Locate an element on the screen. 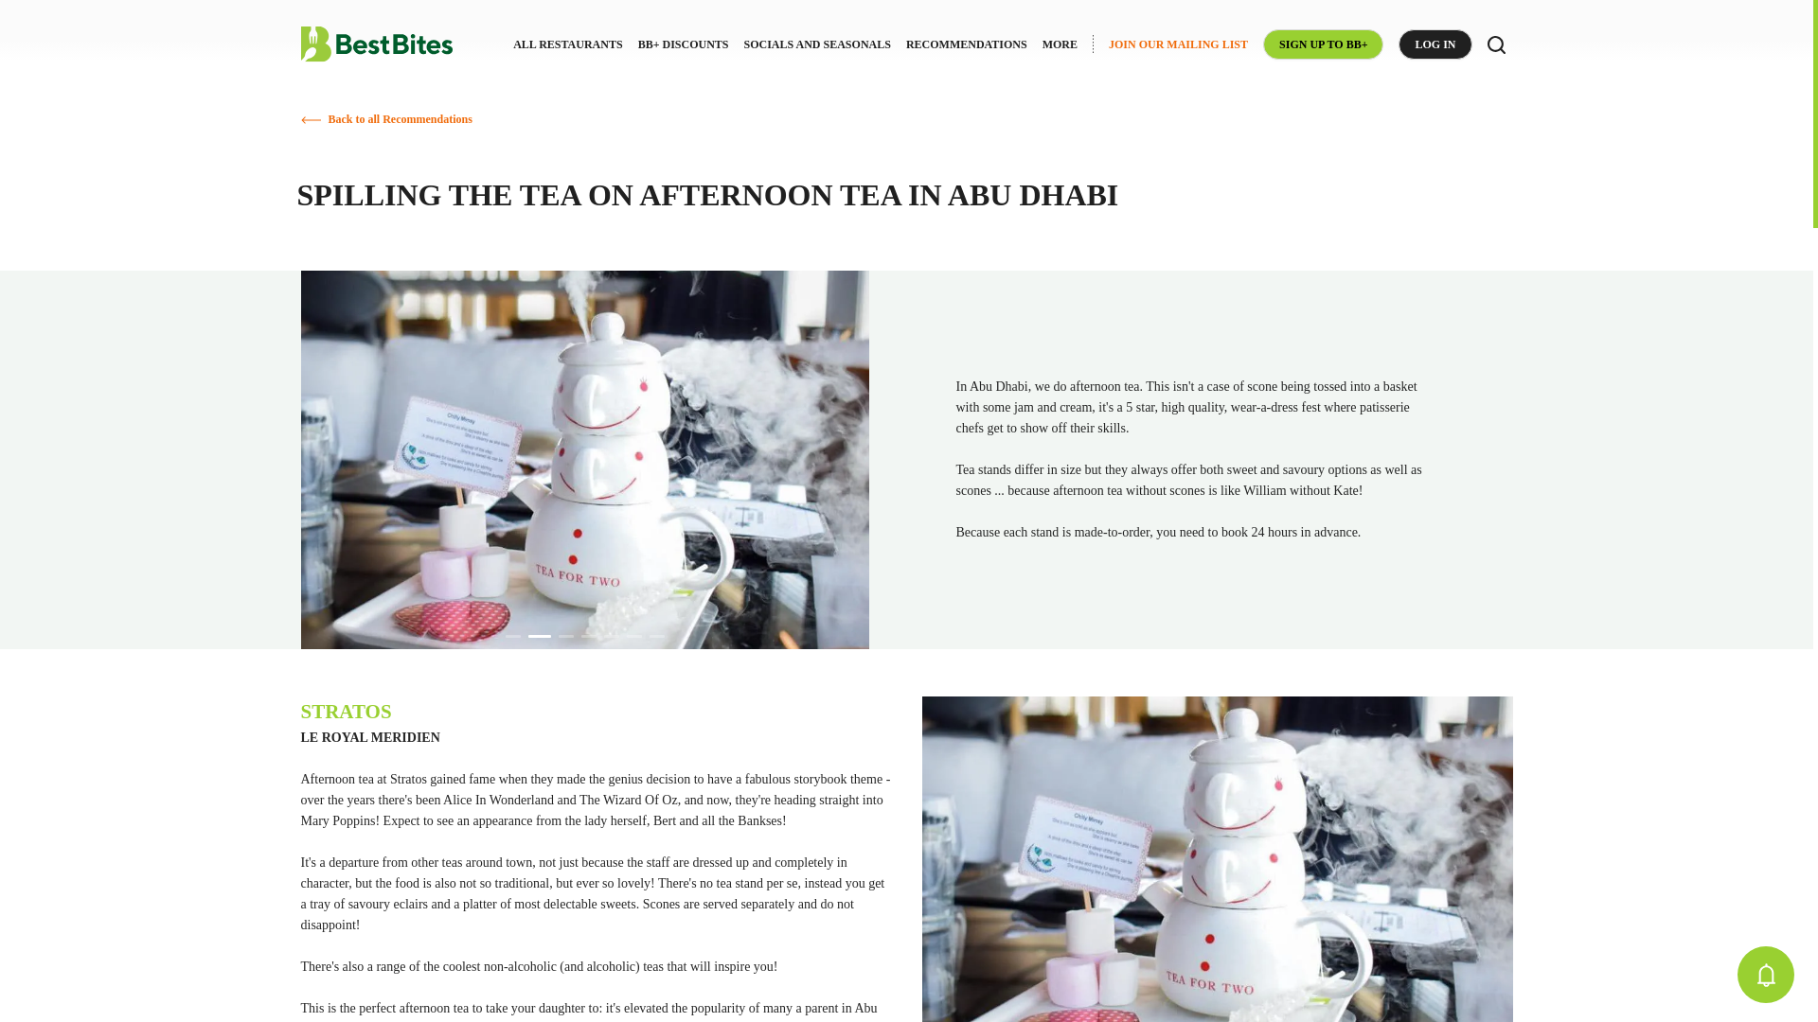  LOG IN is located at coordinates (1434, 44).